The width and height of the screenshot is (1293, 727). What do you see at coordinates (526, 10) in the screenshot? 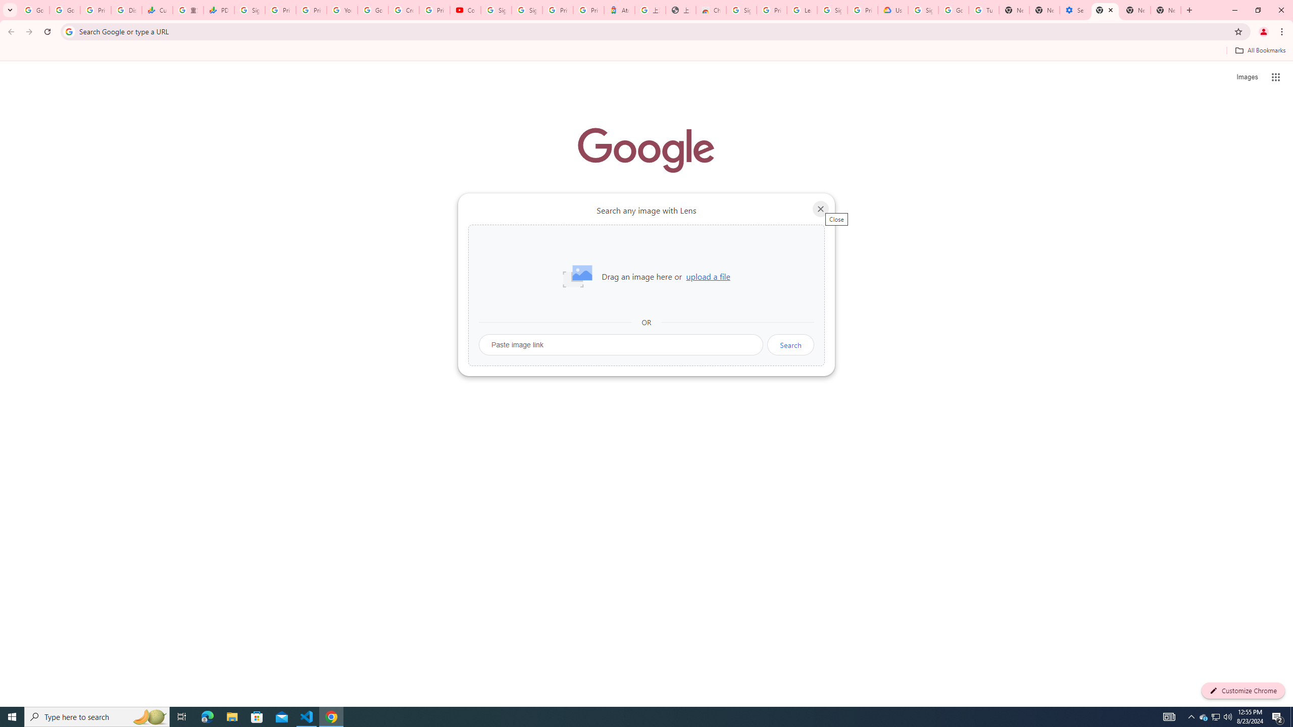
I see `Sign in - Google Accounts` at bounding box center [526, 10].